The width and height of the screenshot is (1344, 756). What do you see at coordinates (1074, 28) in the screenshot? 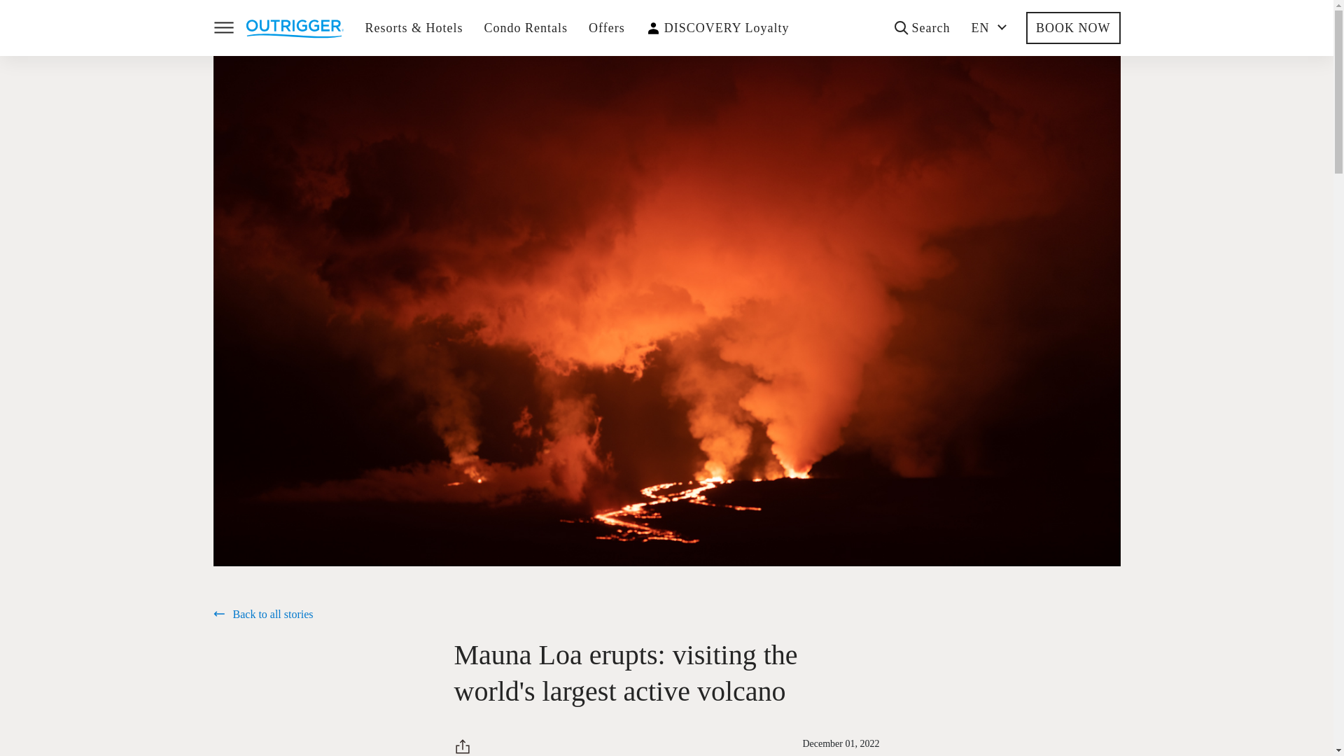
I see `BOOK NOW` at bounding box center [1074, 28].